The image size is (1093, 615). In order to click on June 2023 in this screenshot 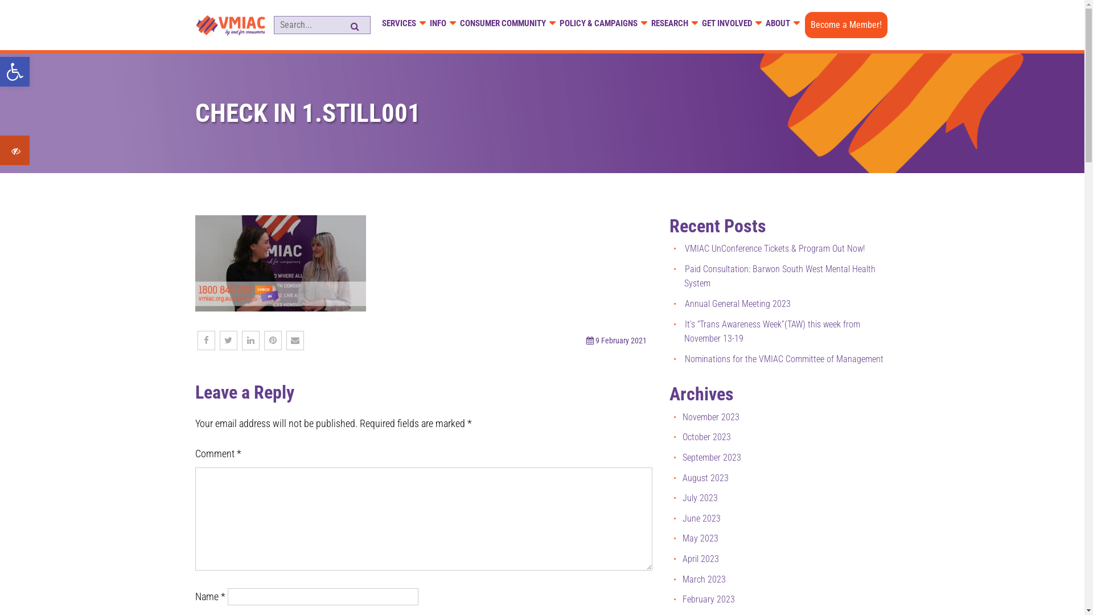, I will do `click(701, 518)`.